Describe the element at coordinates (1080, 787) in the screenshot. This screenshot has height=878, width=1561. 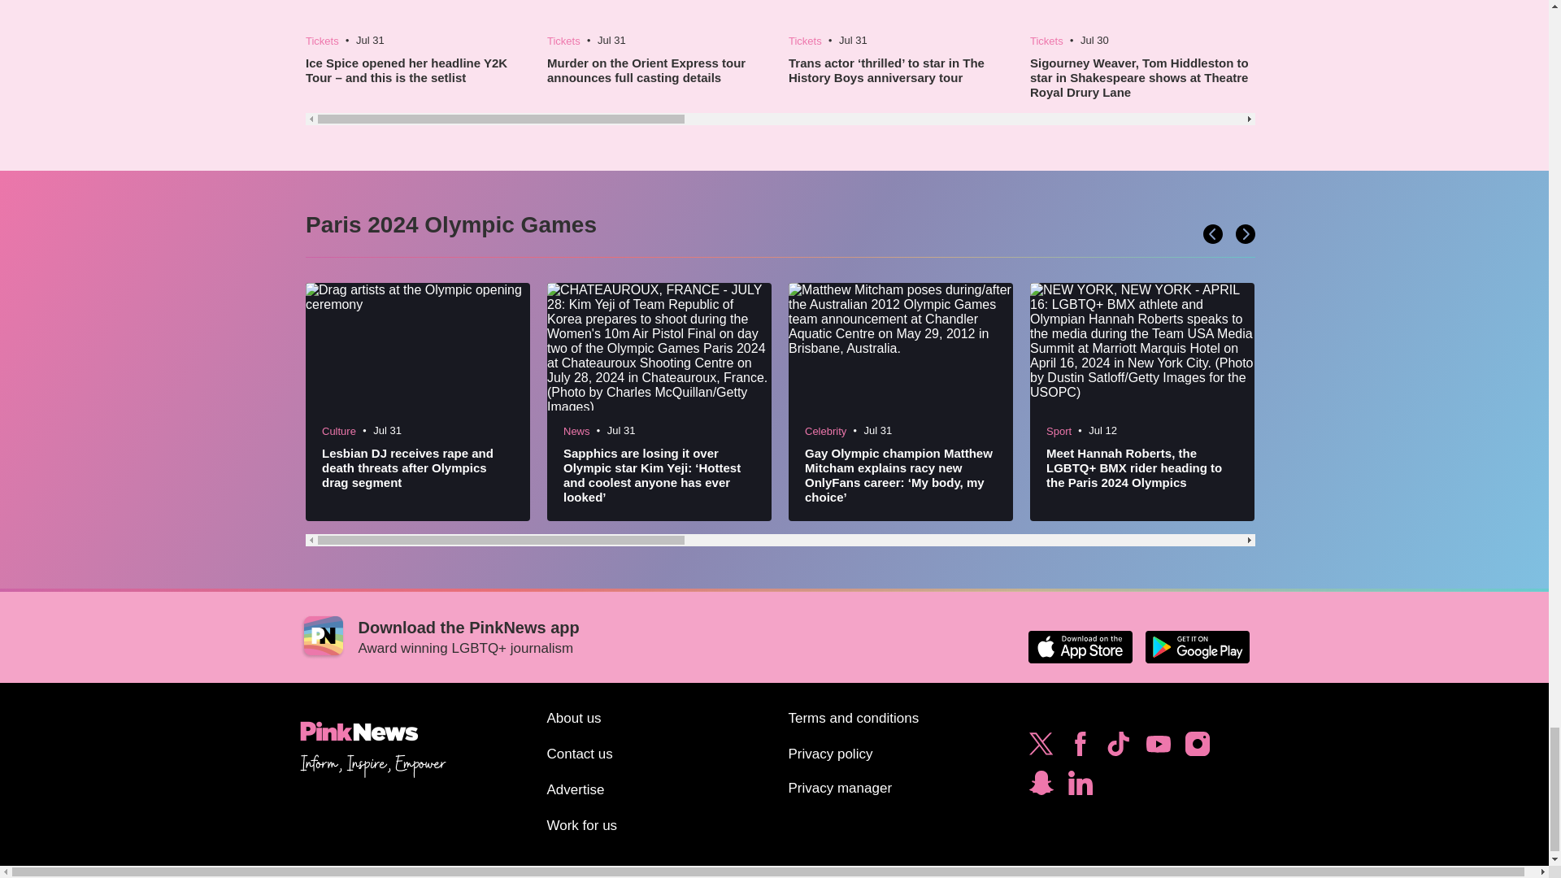
I see `Follow PinkNews on LinkedIn` at that location.